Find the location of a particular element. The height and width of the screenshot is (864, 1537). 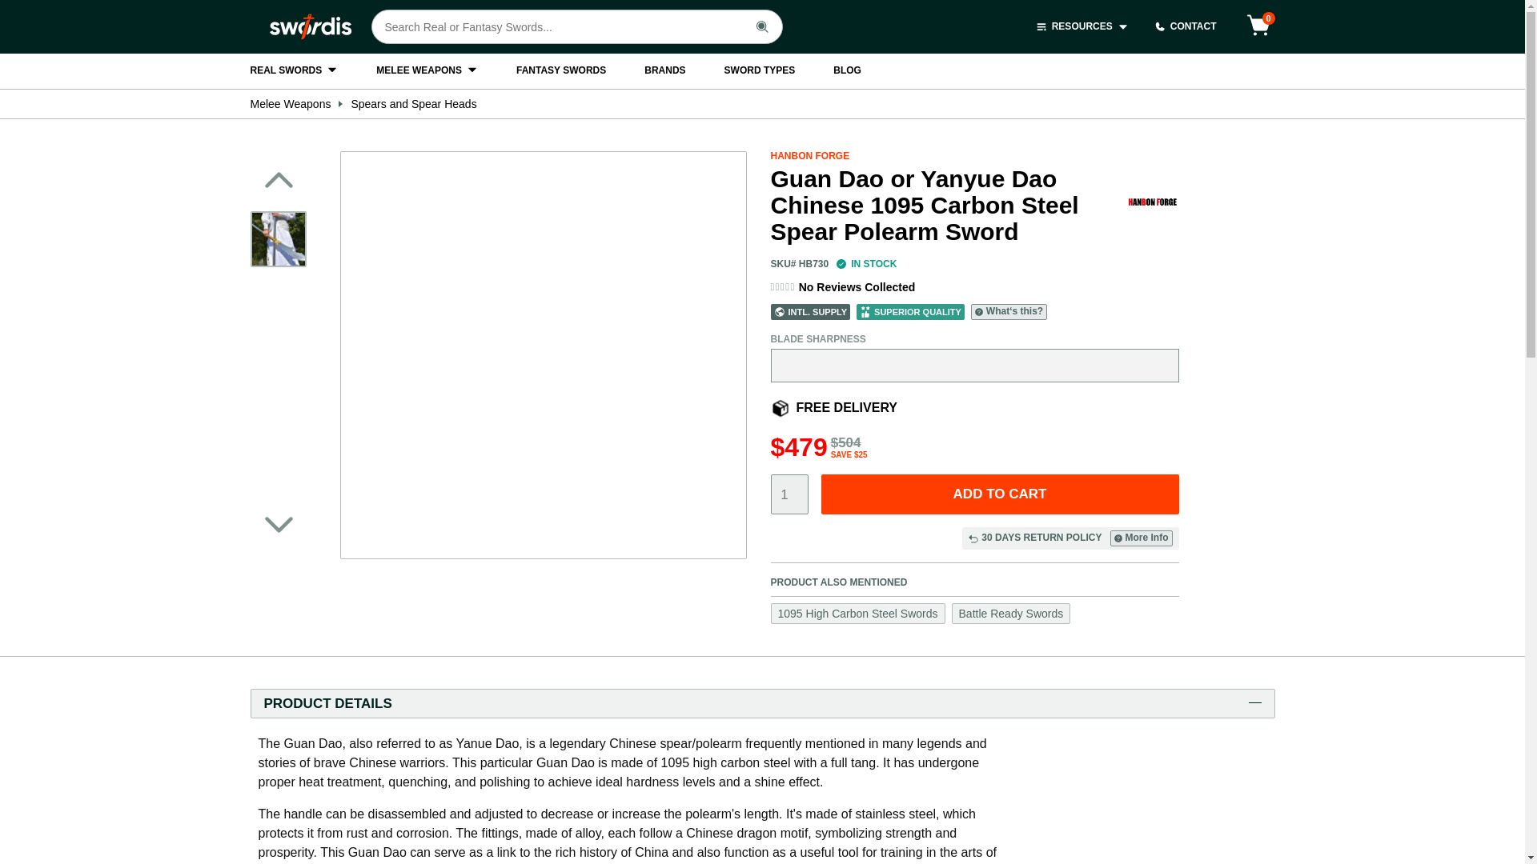

BRANDS is located at coordinates (664, 70).